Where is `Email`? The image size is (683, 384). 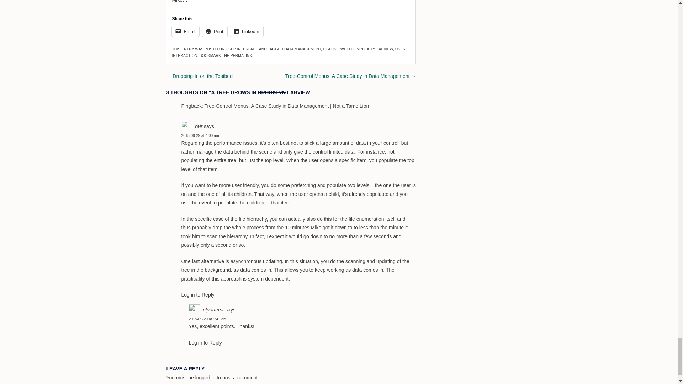 Email is located at coordinates (186, 31).